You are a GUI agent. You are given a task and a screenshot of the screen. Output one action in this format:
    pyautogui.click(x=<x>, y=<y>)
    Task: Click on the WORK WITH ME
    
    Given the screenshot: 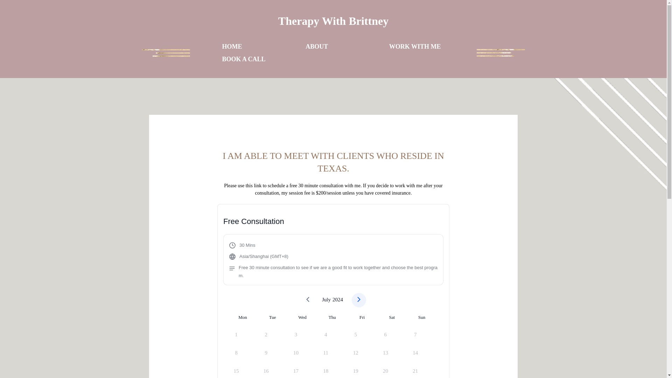 What is the action you would take?
    pyautogui.click(x=415, y=46)
    